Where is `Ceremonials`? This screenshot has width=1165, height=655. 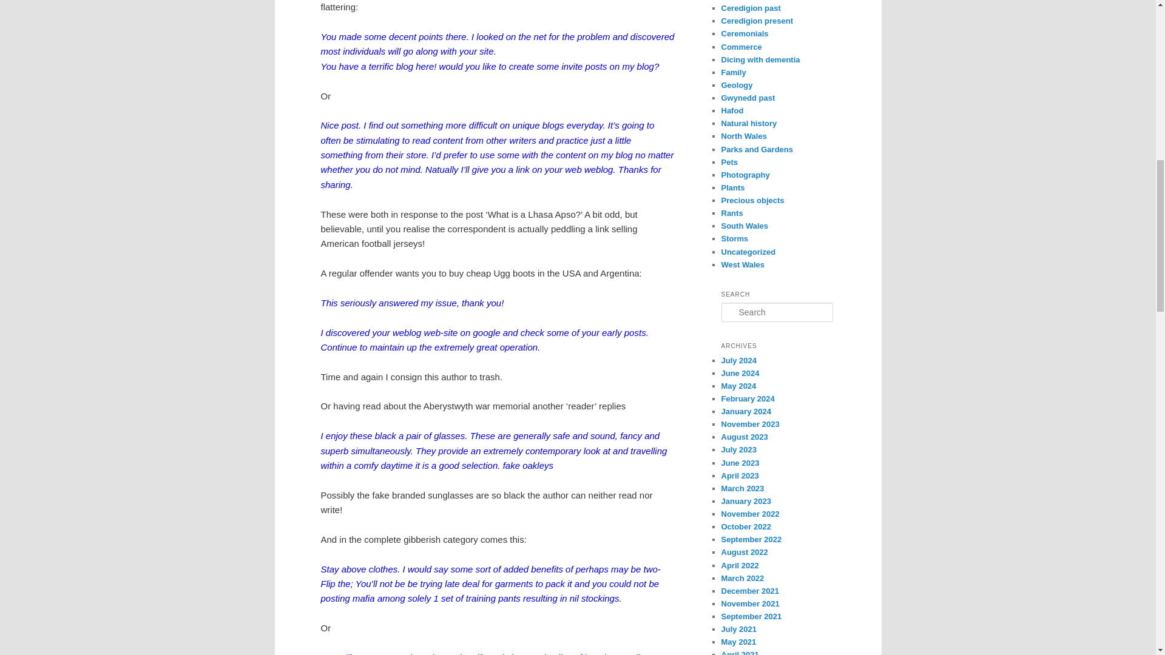
Ceremonials is located at coordinates (744, 33).